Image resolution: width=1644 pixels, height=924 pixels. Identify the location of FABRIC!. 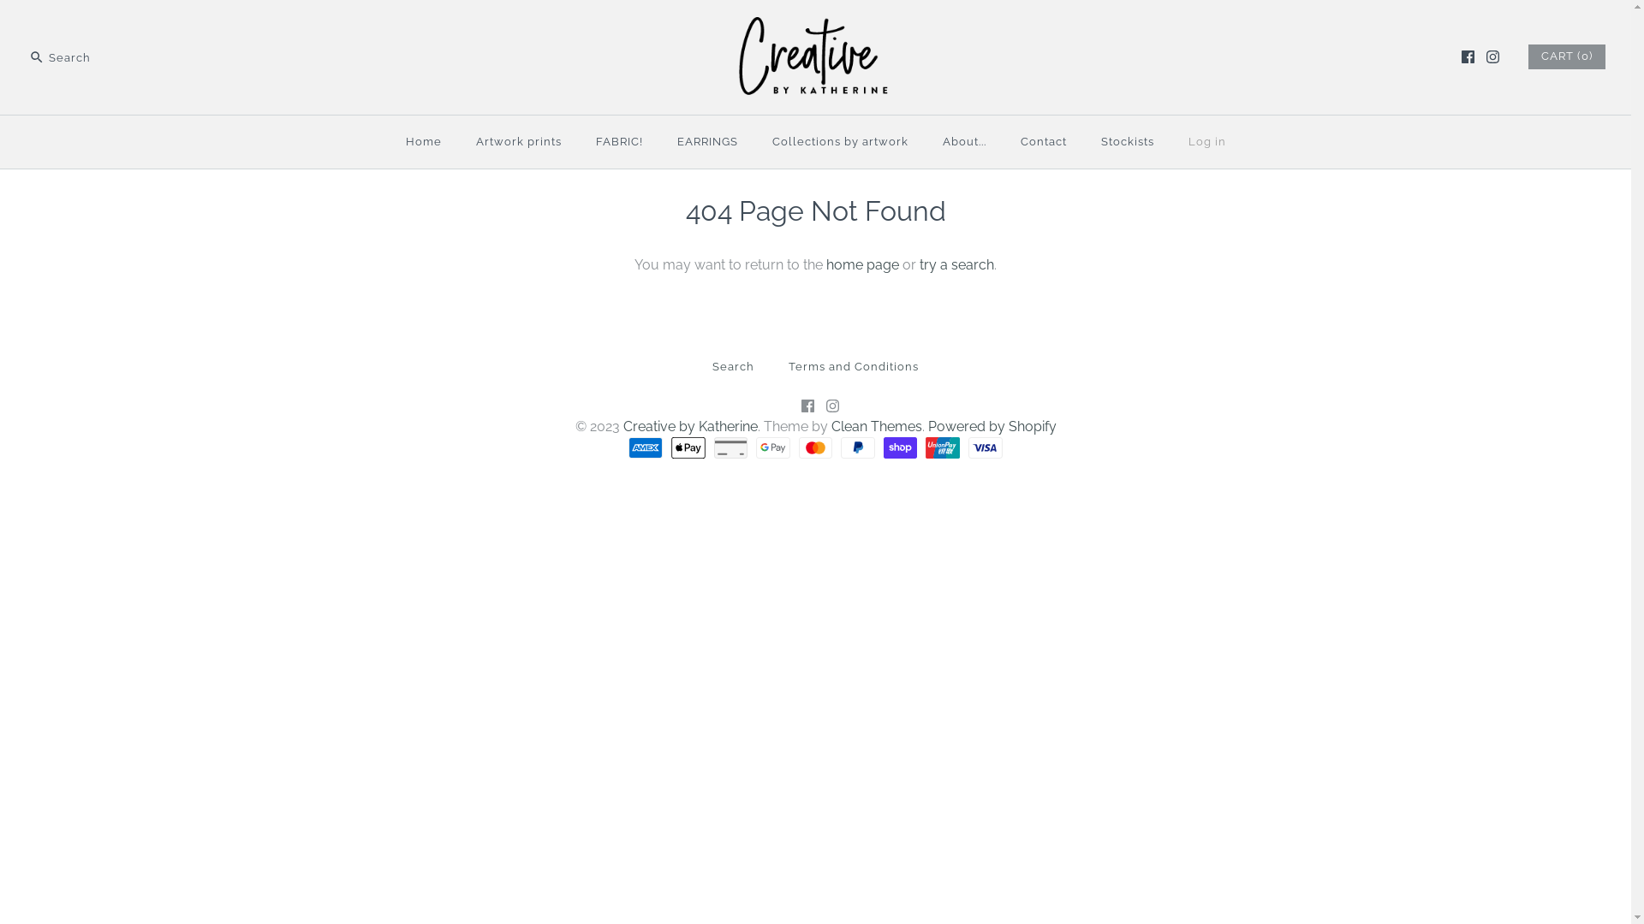
(620, 142).